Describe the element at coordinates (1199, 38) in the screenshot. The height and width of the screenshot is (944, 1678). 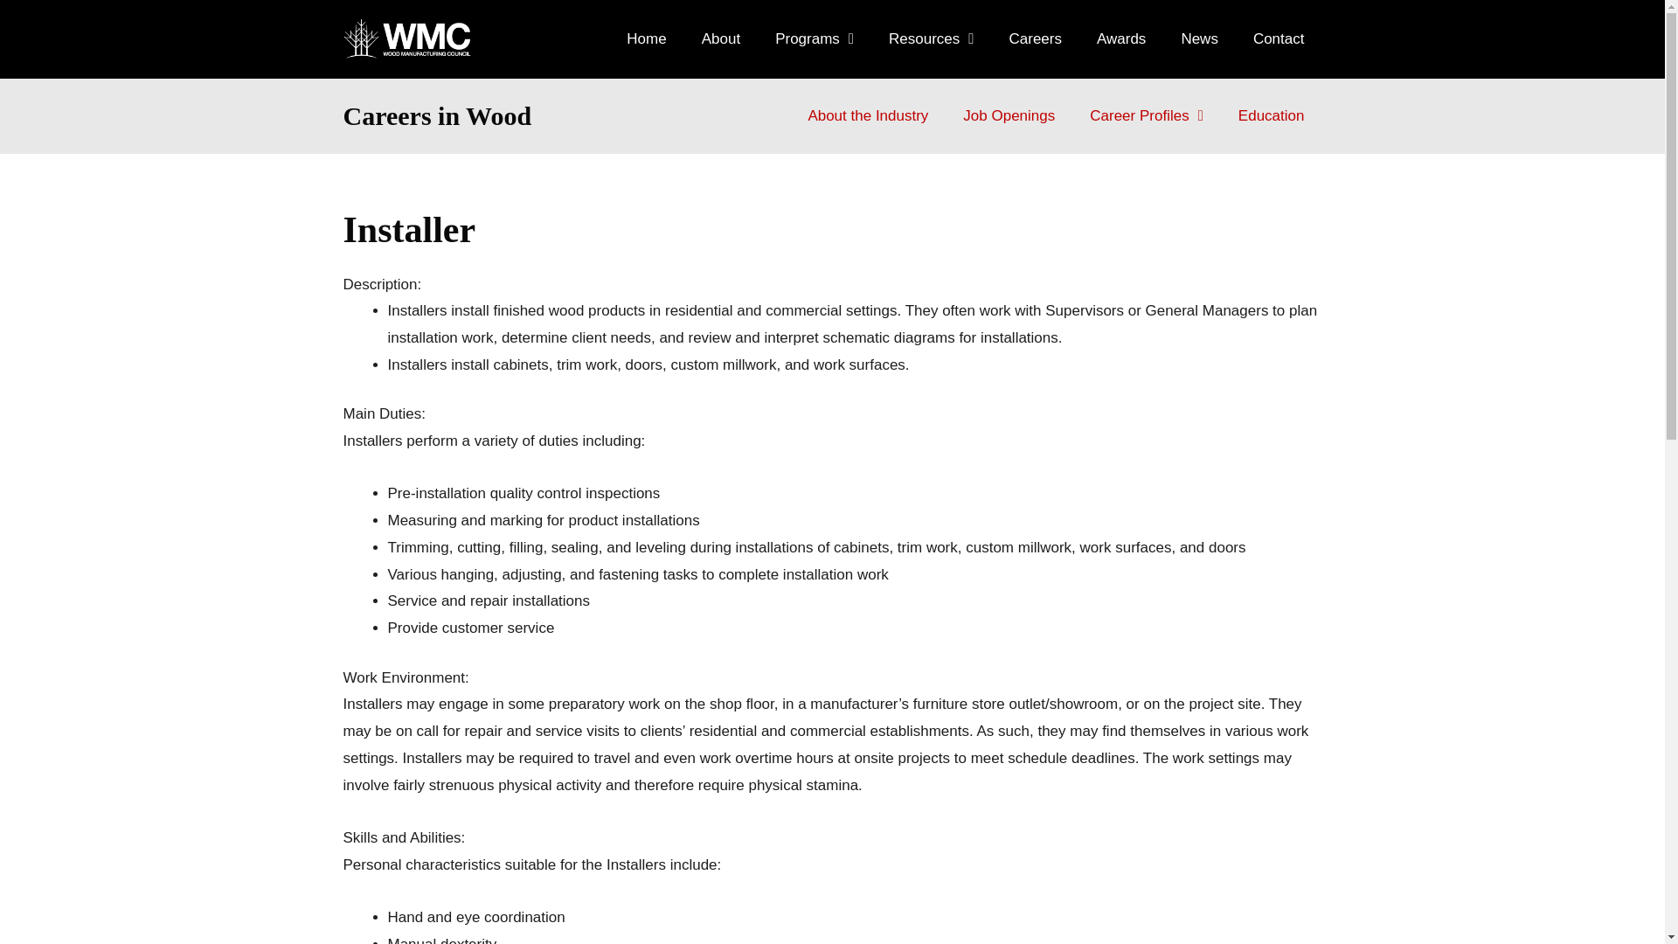
I see `News` at that location.